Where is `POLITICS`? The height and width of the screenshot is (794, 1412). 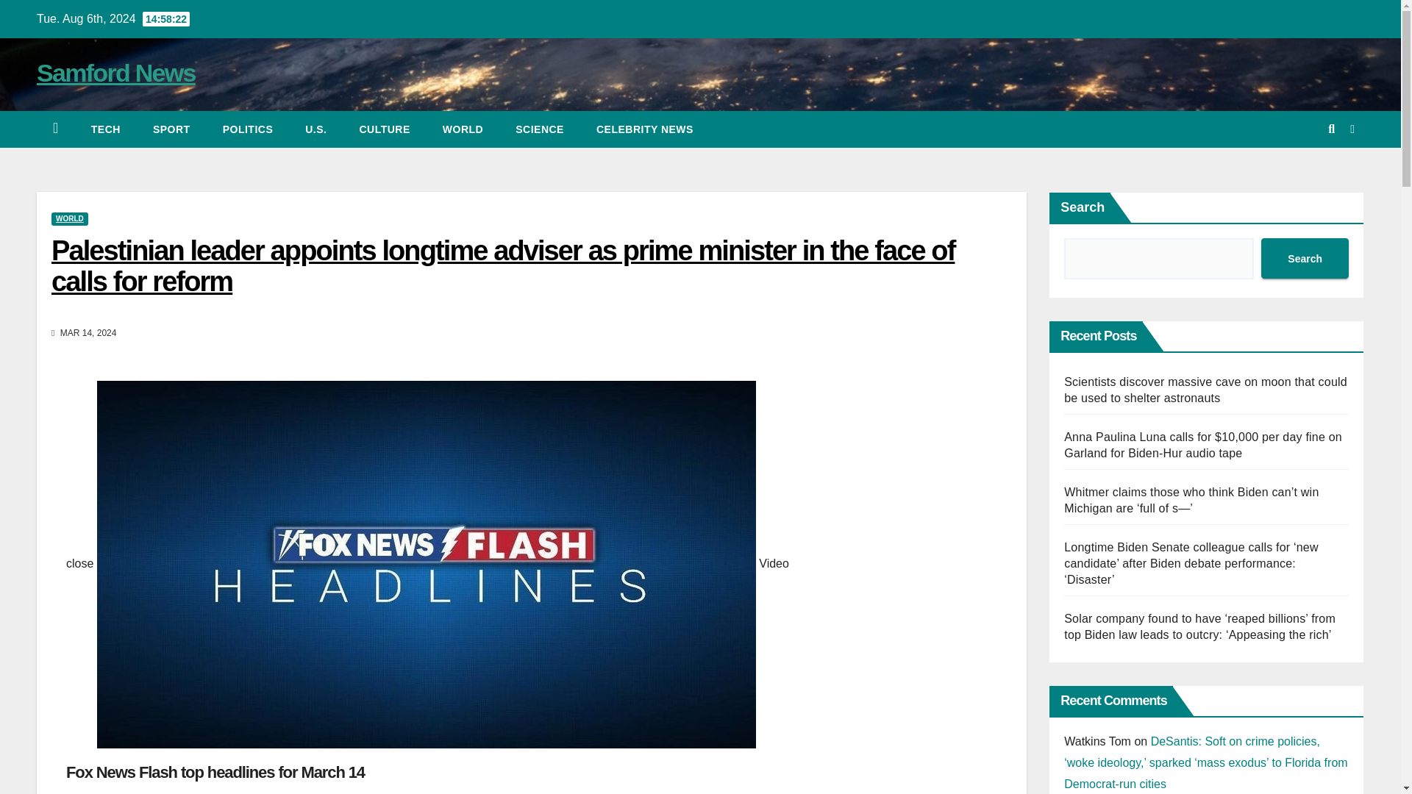 POLITICS is located at coordinates (247, 129).